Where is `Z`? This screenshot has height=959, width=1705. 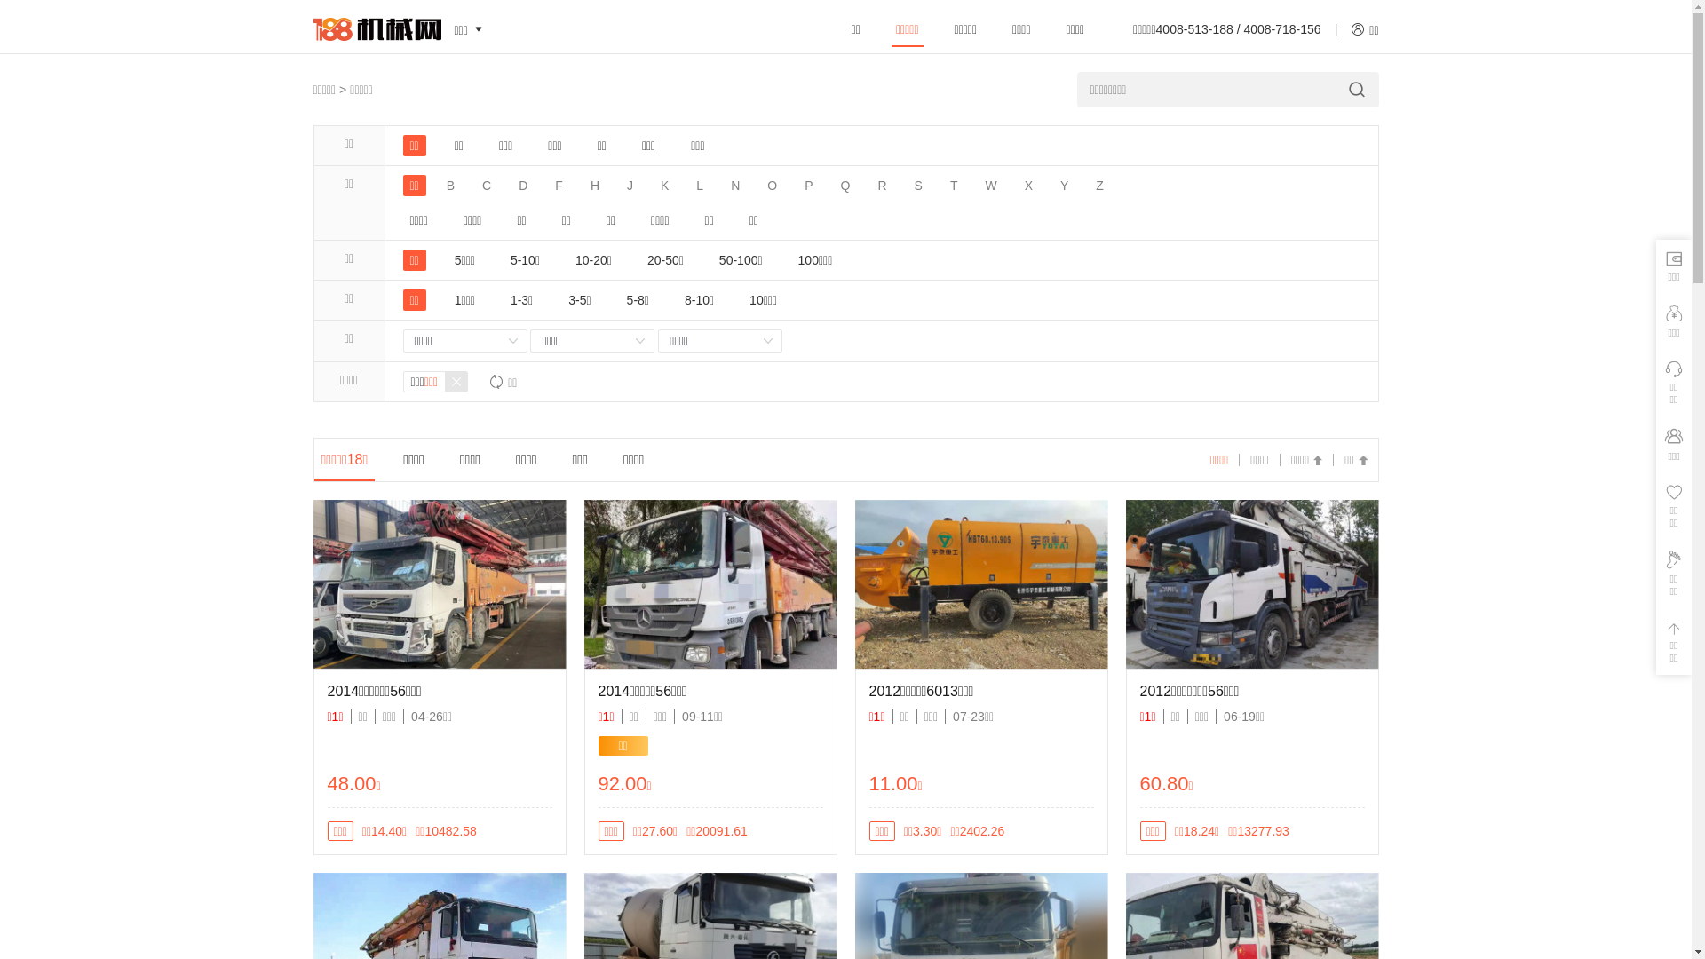
Z is located at coordinates (1099, 186).